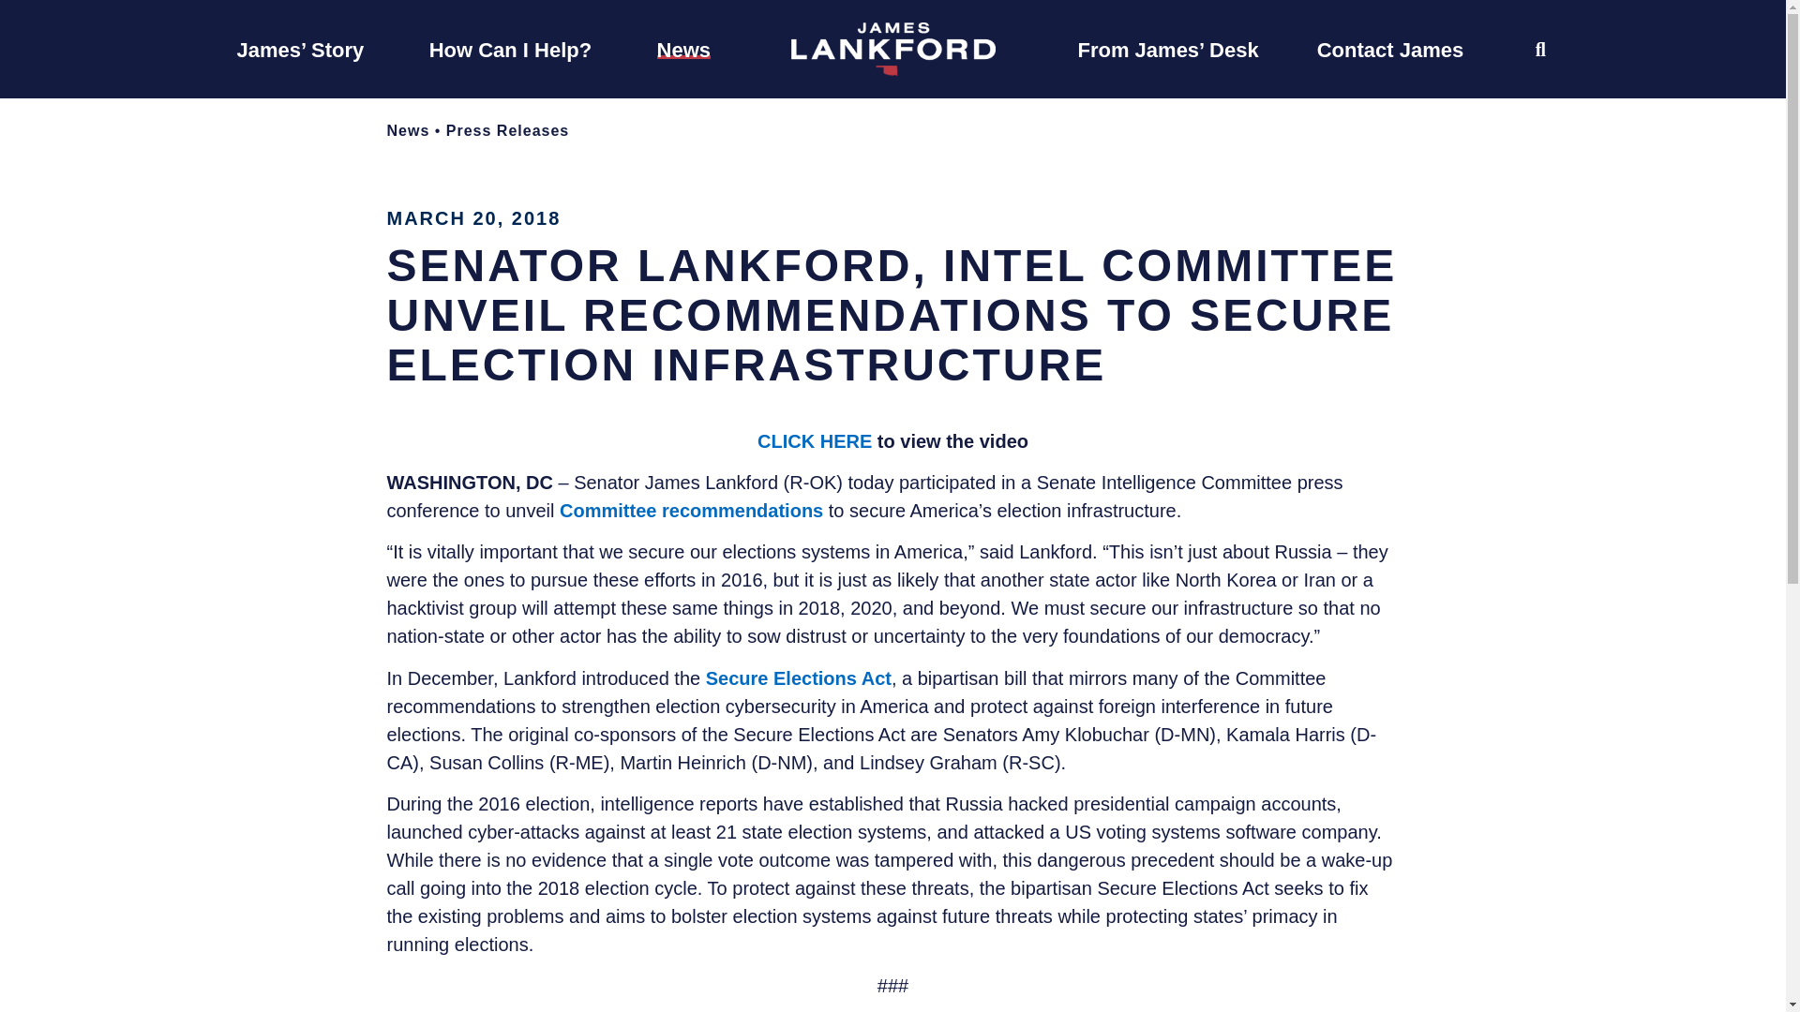 This screenshot has width=1800, height=1012. I want to click on OPEN SEARCH, so click(1540, 49).